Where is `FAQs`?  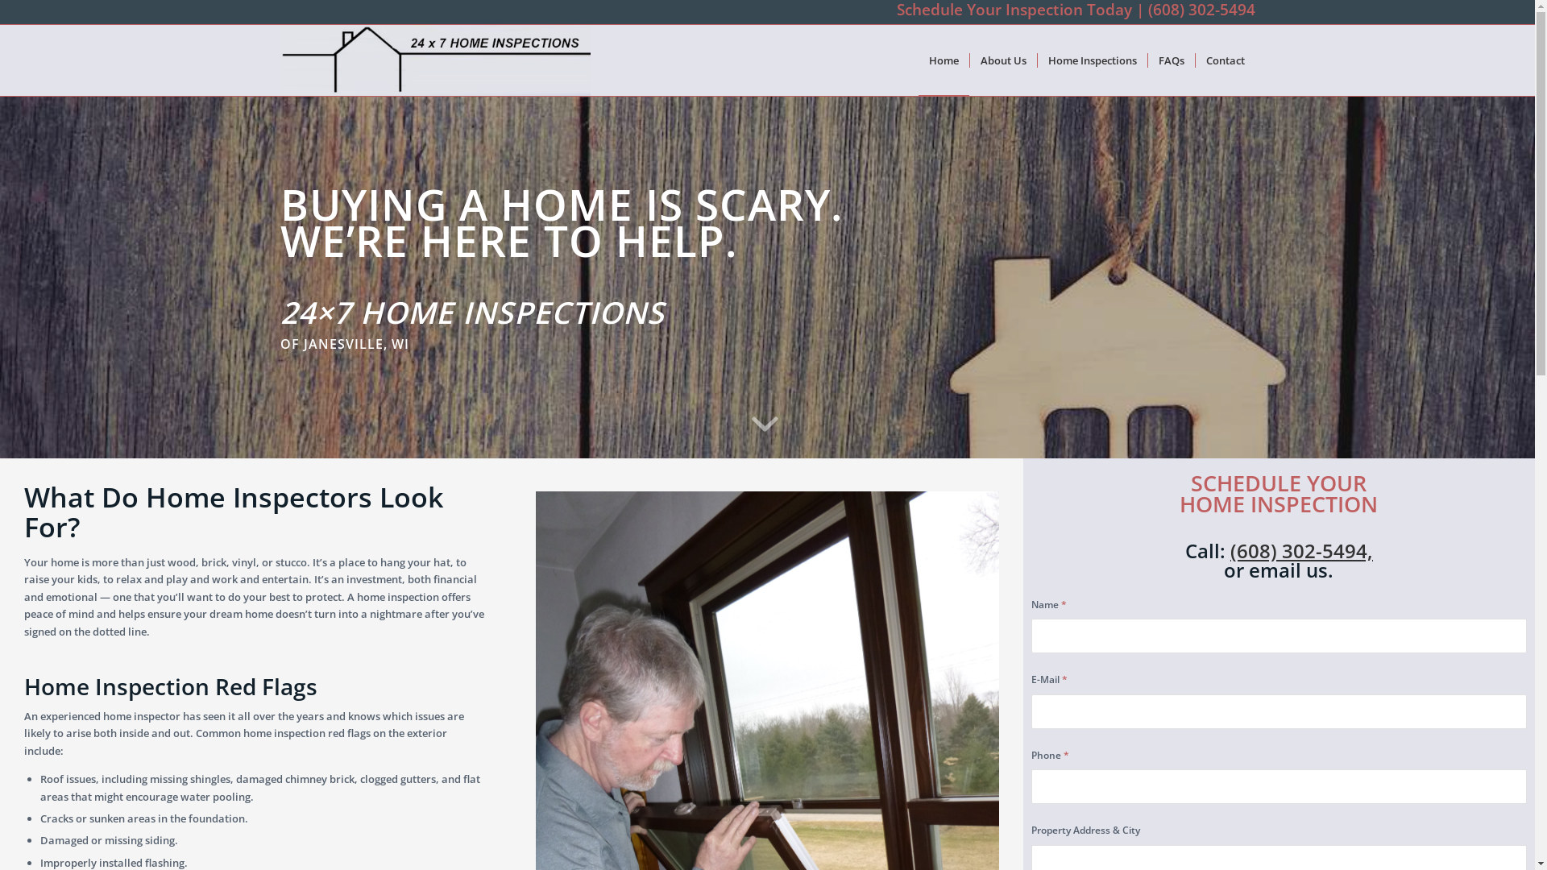
FAQs is located at coordinates (1172, 60).